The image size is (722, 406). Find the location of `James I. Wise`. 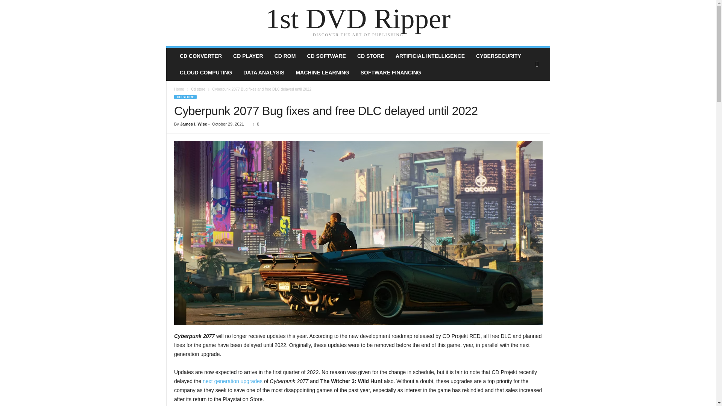

James I. Wise is located at coordinates (194, 124).